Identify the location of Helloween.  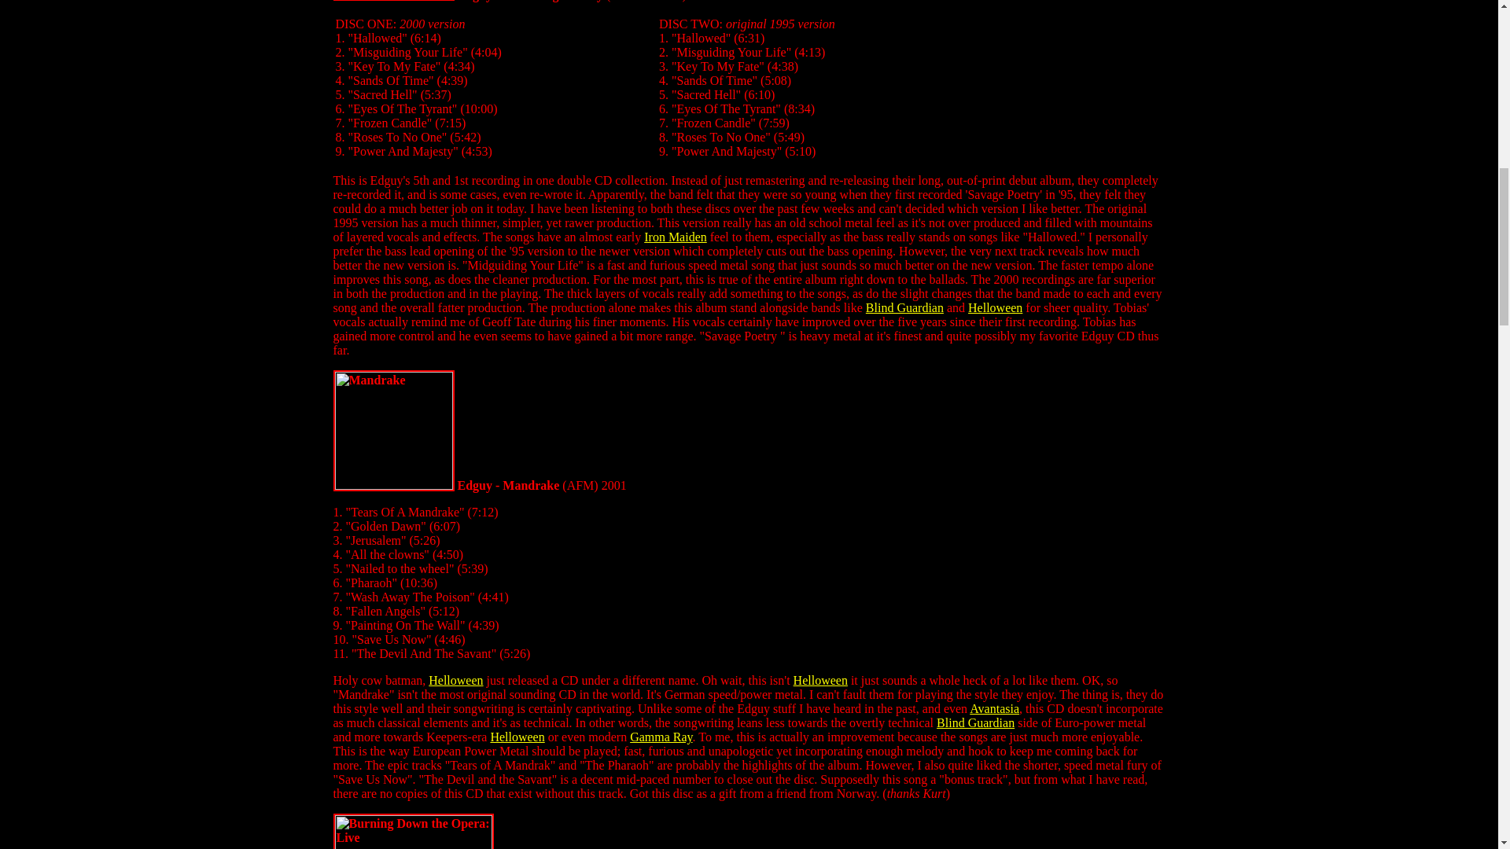
(456, 680).